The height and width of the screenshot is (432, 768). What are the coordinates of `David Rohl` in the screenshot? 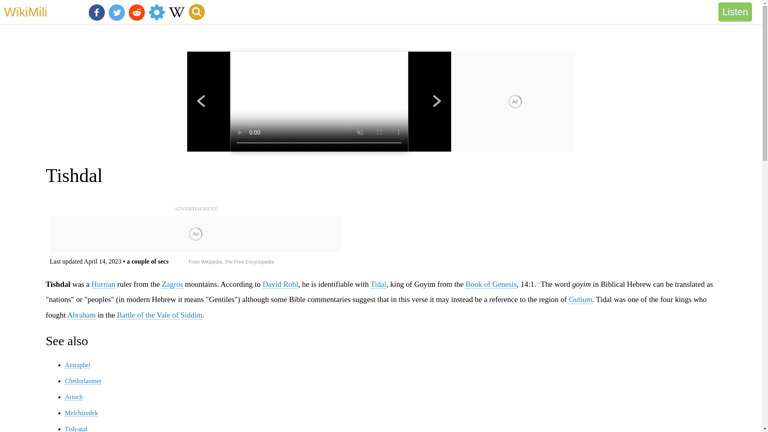 It's located at (280, 284).